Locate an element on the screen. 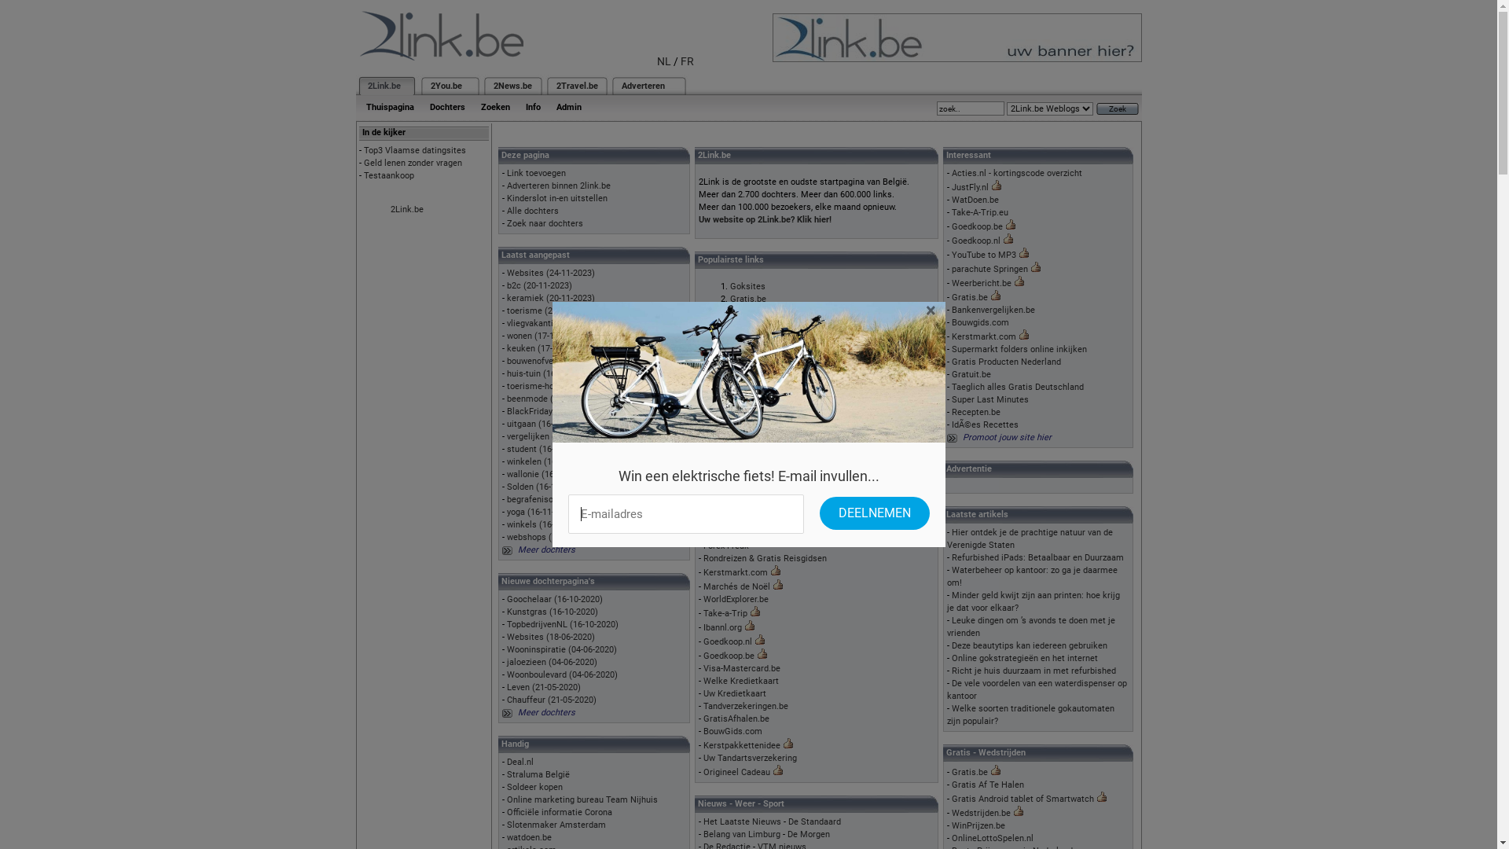 This screenshot has height=849, width=1509. Datingsites.be is located at coordinates (758, 324).